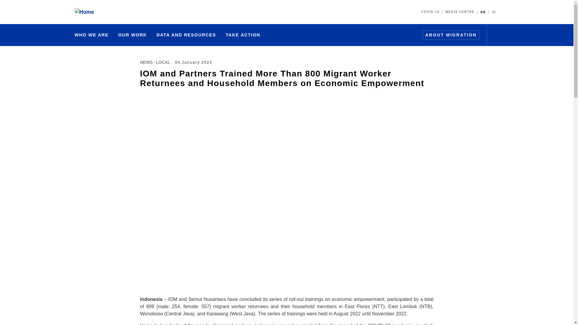 The height and width of the screenshot is (325, 578). Describe the element at coordinates (494, 12) in the screenshot. I see `ID` at that location.